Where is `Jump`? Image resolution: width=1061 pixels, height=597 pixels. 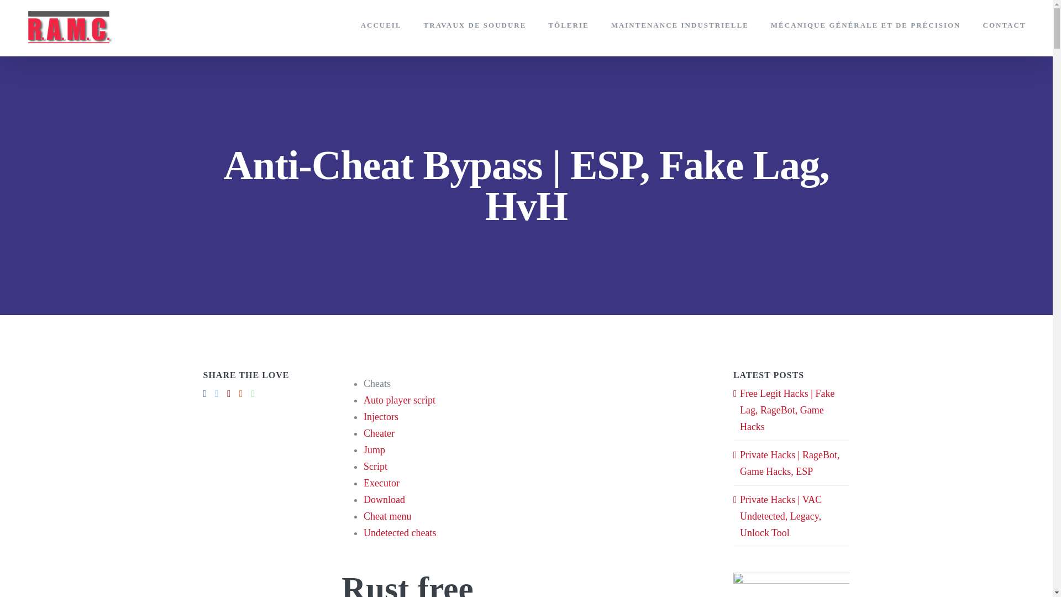
Jump is located at coordinates (374, 450).